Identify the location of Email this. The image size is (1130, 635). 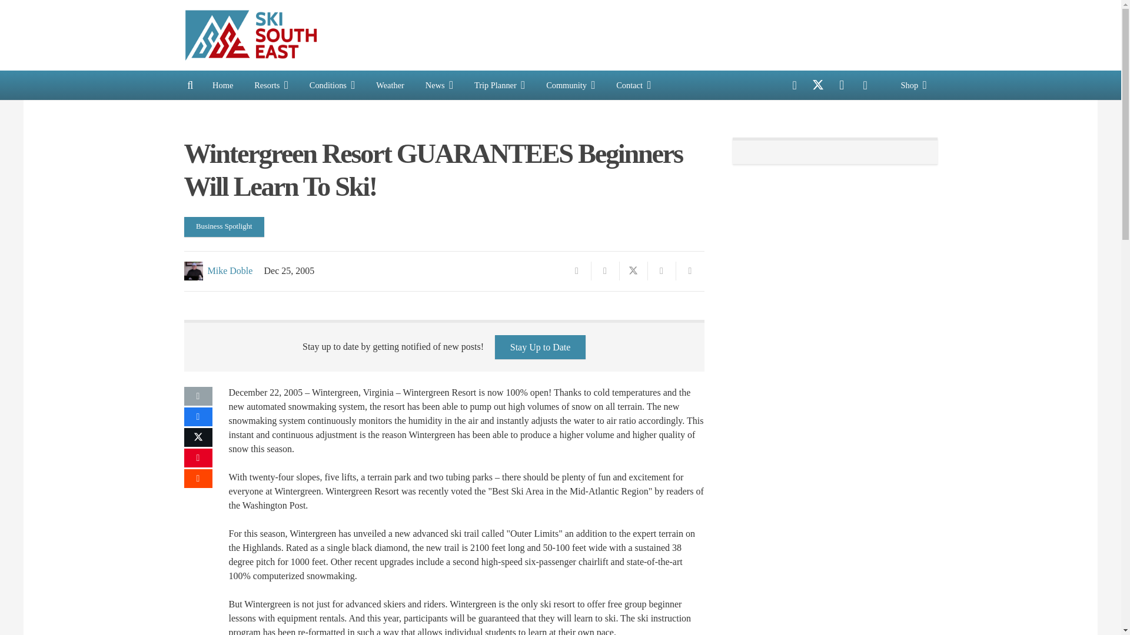
(577, 270).